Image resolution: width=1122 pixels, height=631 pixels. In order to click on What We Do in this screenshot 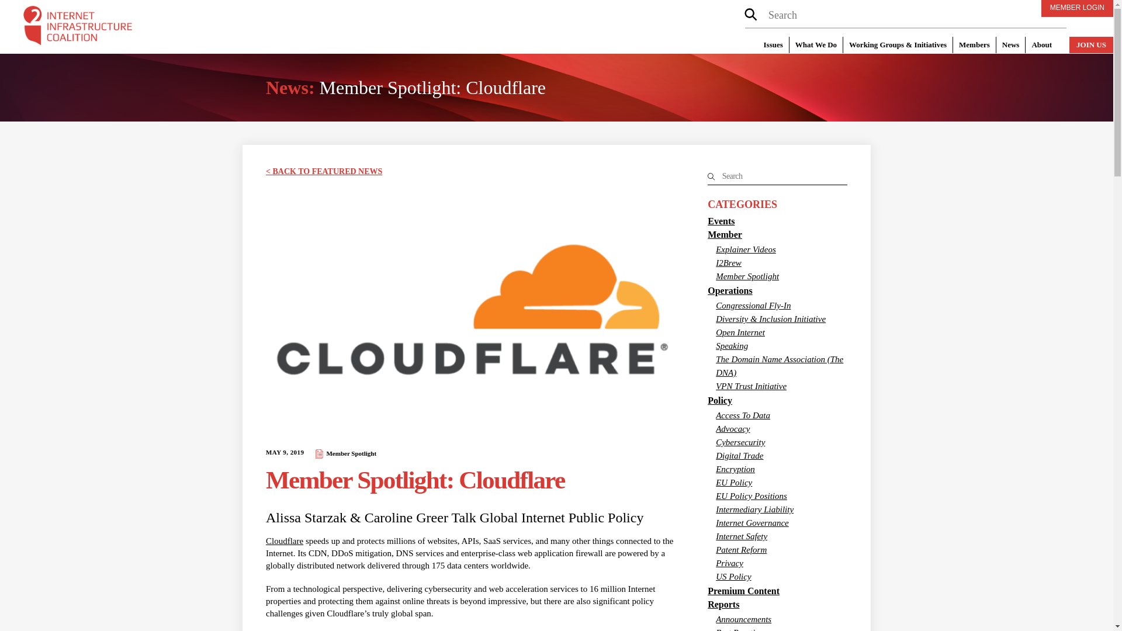, I will do `click(815, 44)`.